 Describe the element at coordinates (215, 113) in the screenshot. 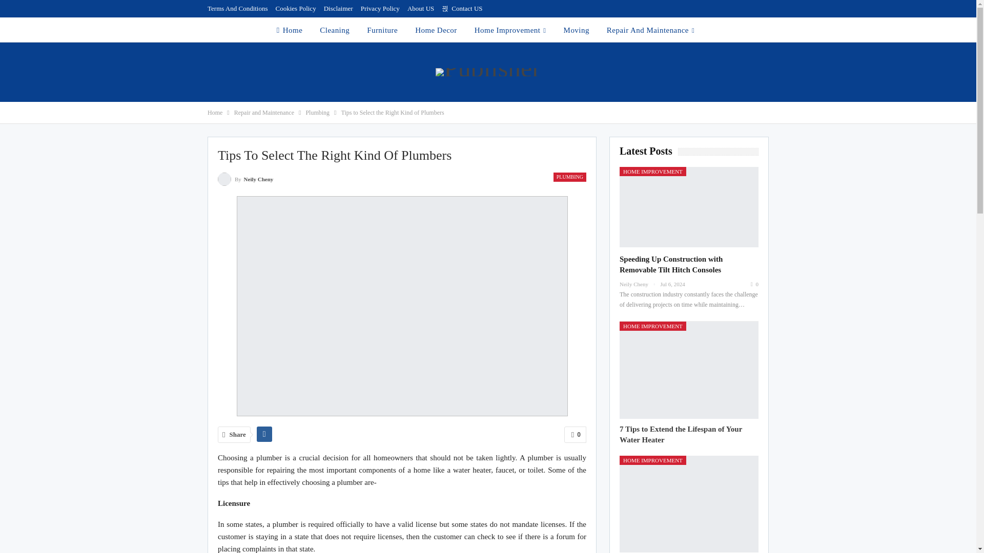

I see `Home` at that location.